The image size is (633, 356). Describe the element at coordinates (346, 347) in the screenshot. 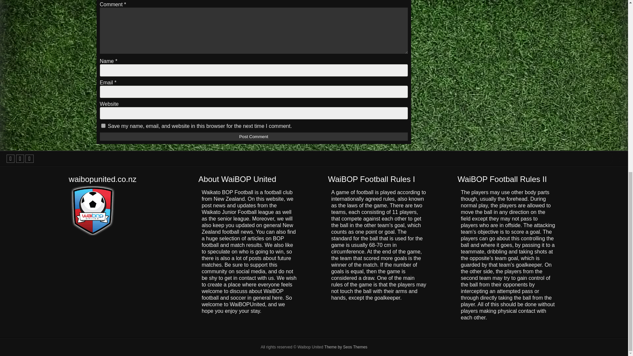

I see `Theme by Seos Themes` at that location.